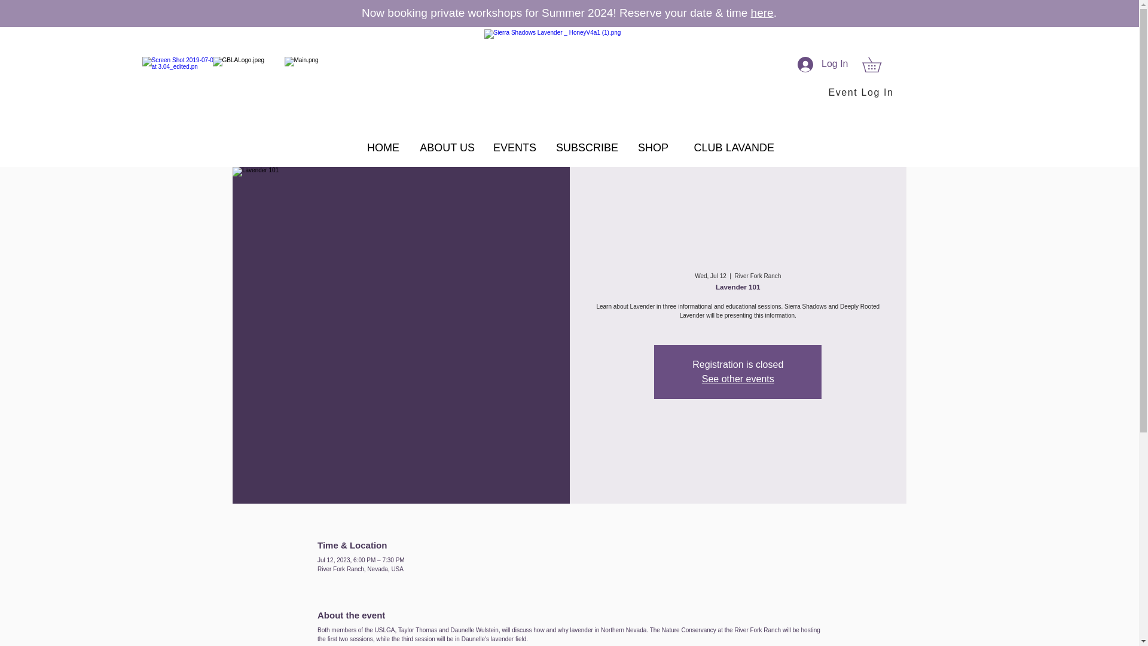 This screenshot has width=1148, height=646. I want to click on ABOUT US, so click(446, 148).